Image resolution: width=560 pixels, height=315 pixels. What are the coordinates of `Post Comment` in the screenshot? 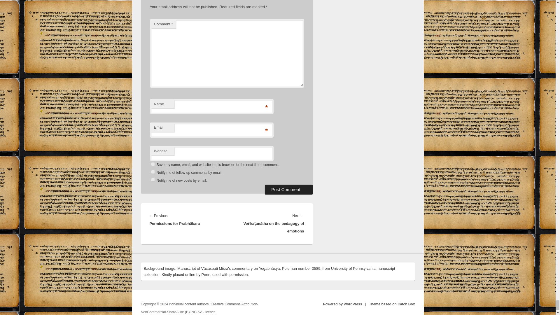 It's located at (289, 190).